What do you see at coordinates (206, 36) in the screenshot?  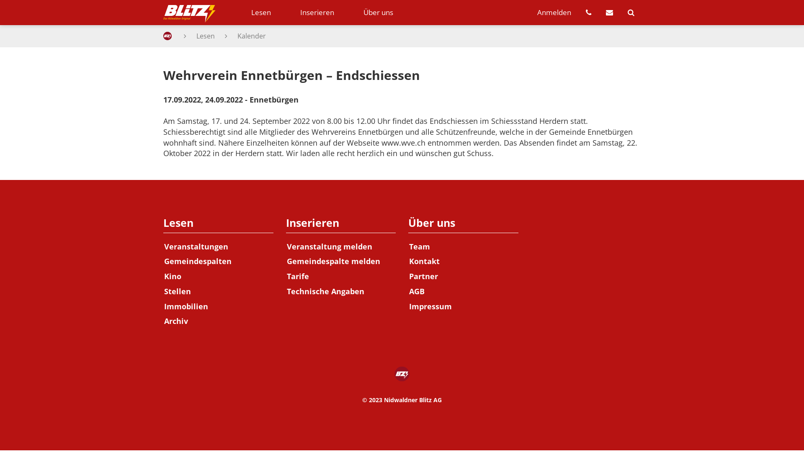 I see `Lesen` at bounding box center [206, 36].